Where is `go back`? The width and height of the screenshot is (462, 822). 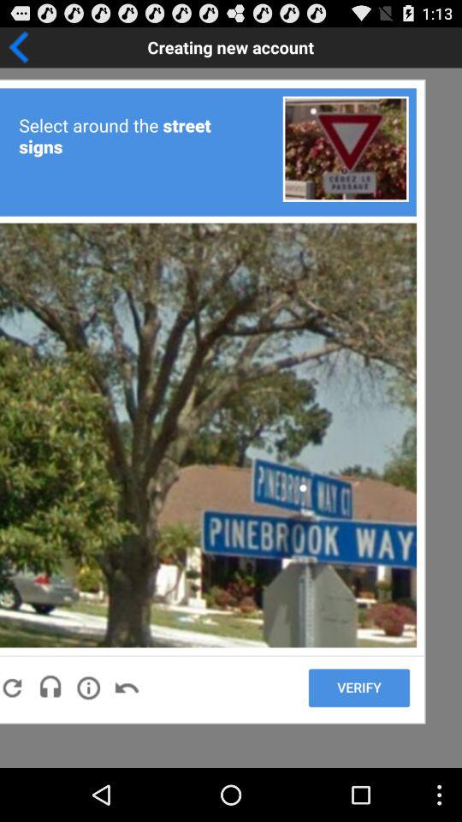
go back is located at coordinates (72, 47).